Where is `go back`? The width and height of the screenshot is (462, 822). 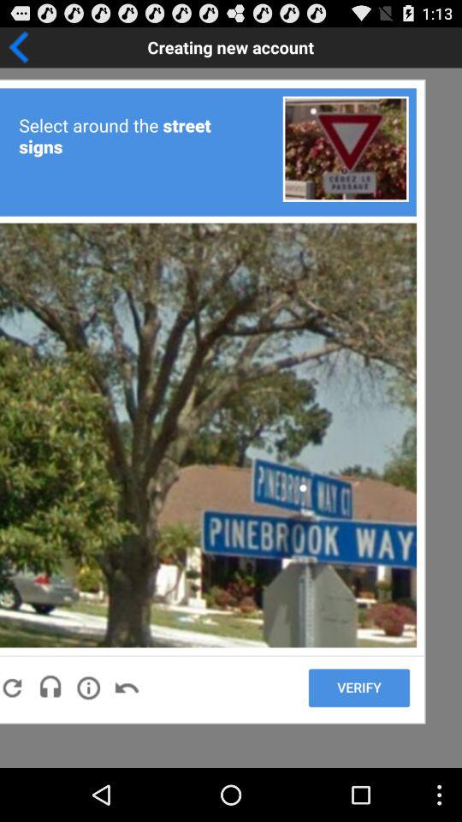
go back is located at coordinates (72, 47).